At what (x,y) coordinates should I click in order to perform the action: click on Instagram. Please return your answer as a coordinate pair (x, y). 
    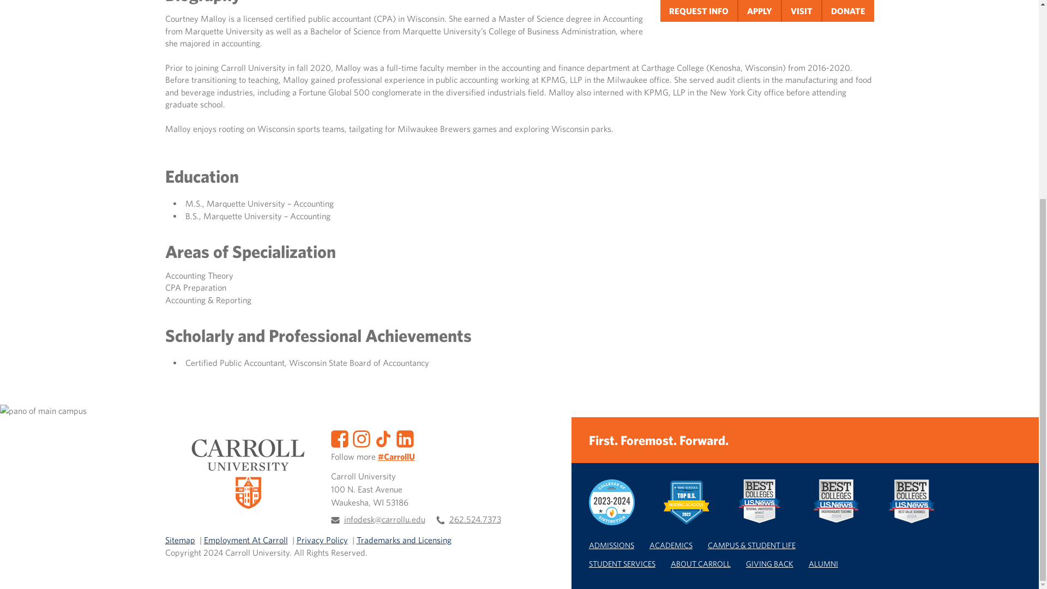
    Looking at the image, I should click on (360, 437).